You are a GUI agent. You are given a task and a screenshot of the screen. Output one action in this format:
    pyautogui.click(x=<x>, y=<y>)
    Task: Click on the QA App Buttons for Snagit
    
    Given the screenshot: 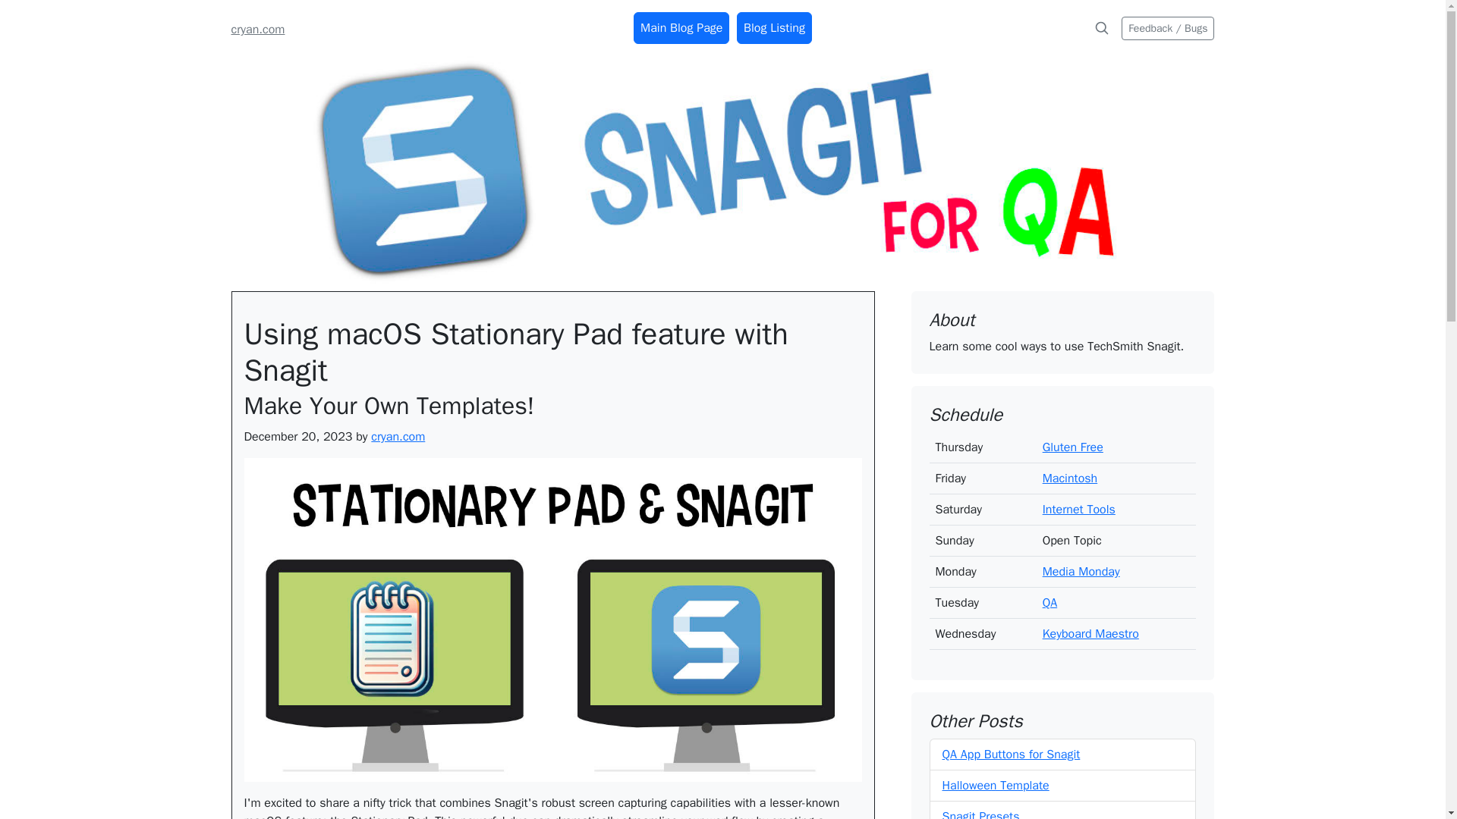 What is the action you would take?
    pyautogui.click(x=1012, y=754)
    